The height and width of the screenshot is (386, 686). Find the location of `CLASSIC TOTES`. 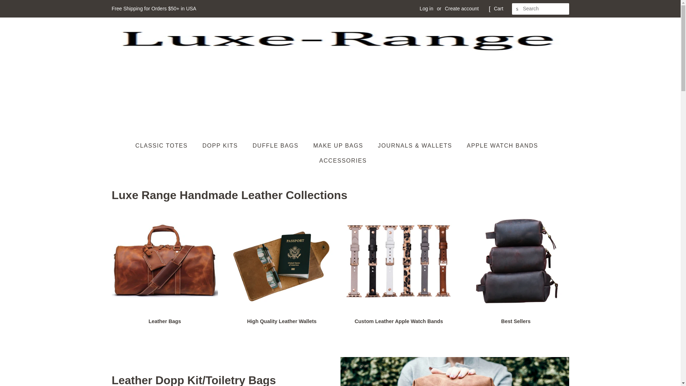

CLASSIC TOTES is located at coordinates (165, 145).